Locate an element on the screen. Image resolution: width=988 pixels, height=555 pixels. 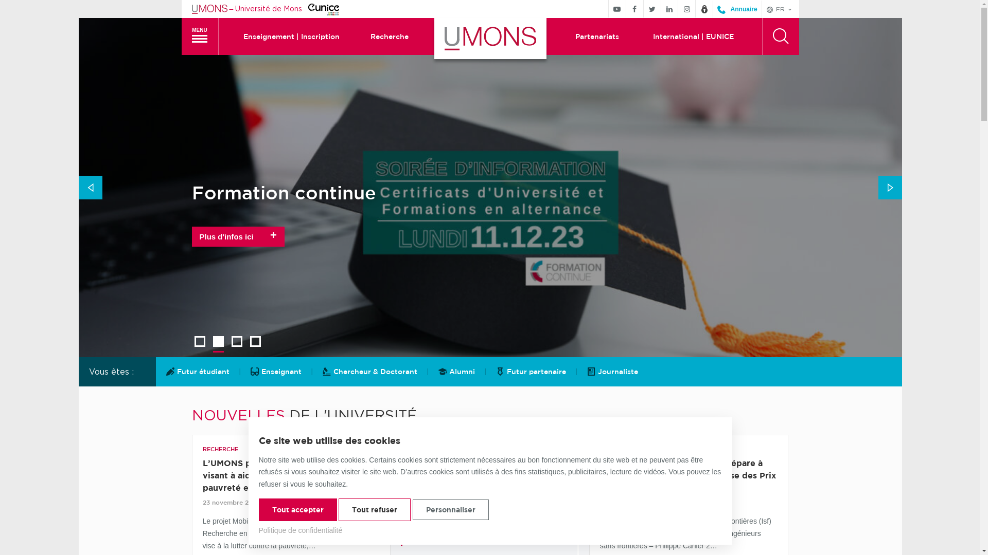
Chercheur & Doctorant is located at coordinates (369, 372).